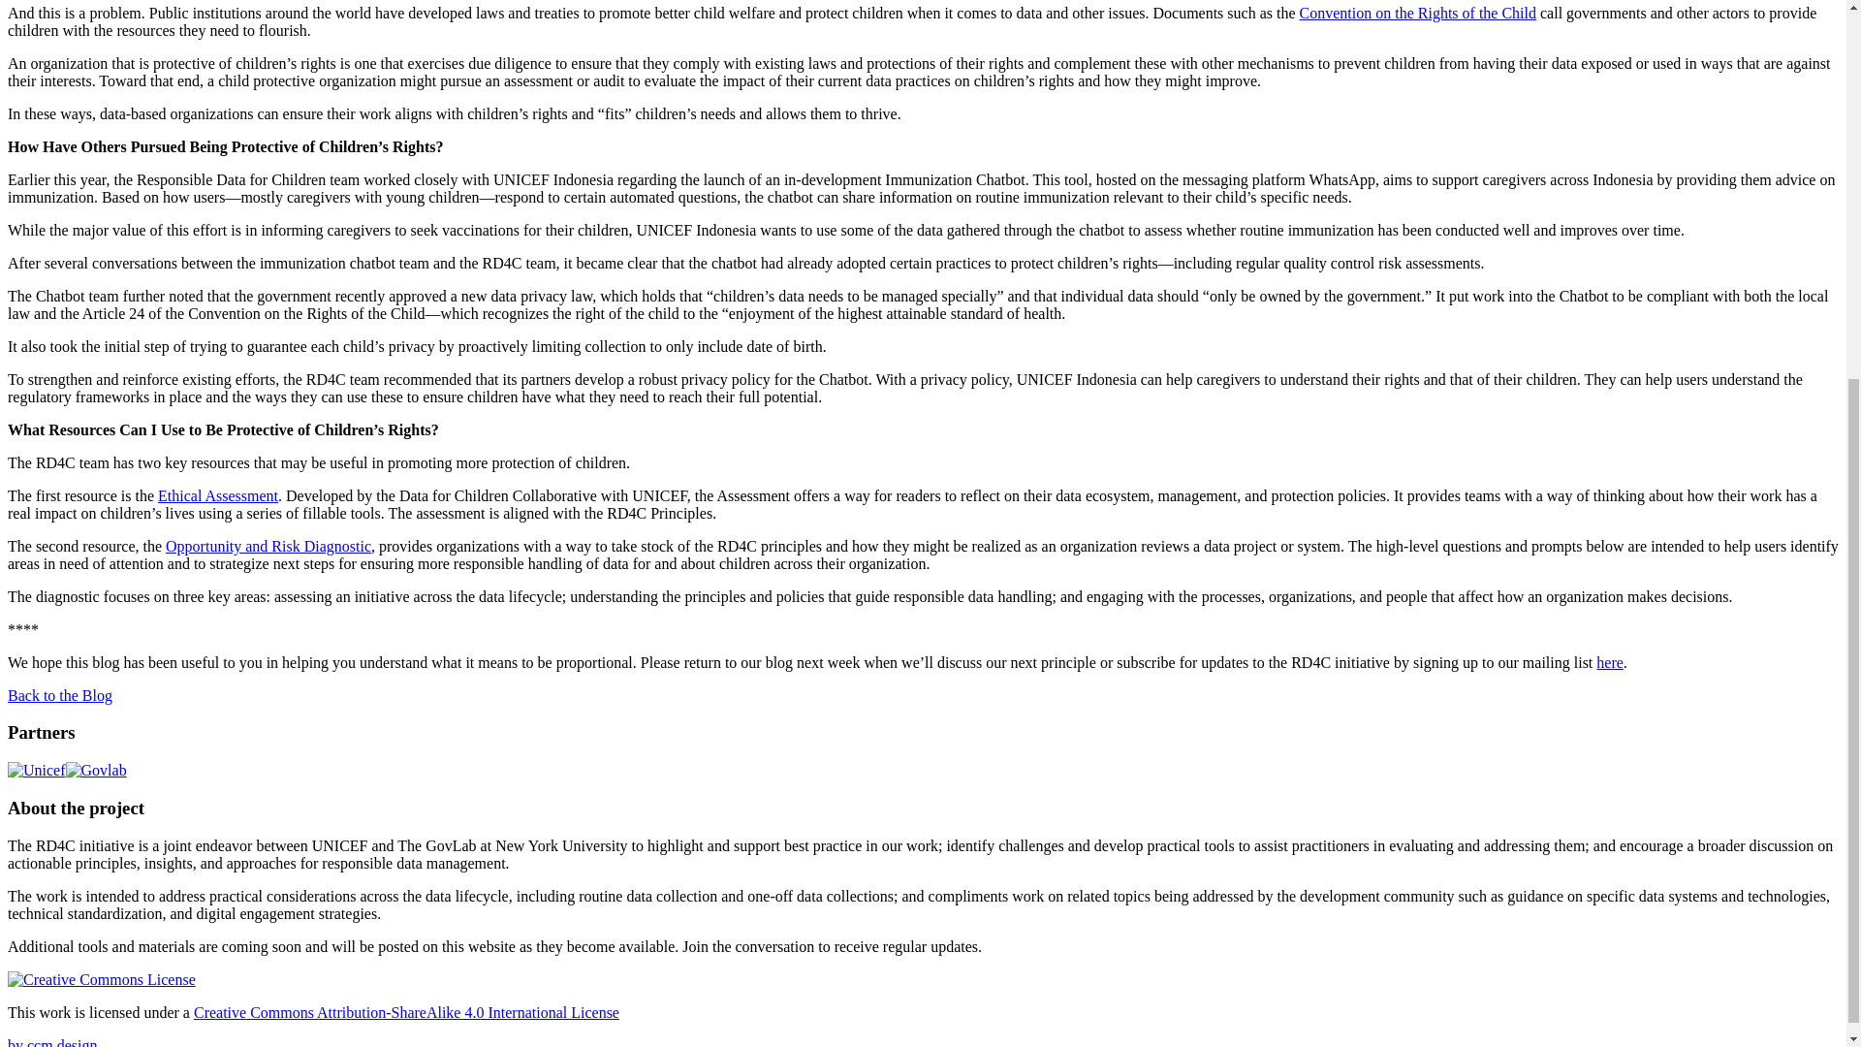 The image size is (1861, 1047). What do you see at coordinates (217, 495) in the screenshot?
I see `Ethical Assessment` at bounding box center [217, 495].